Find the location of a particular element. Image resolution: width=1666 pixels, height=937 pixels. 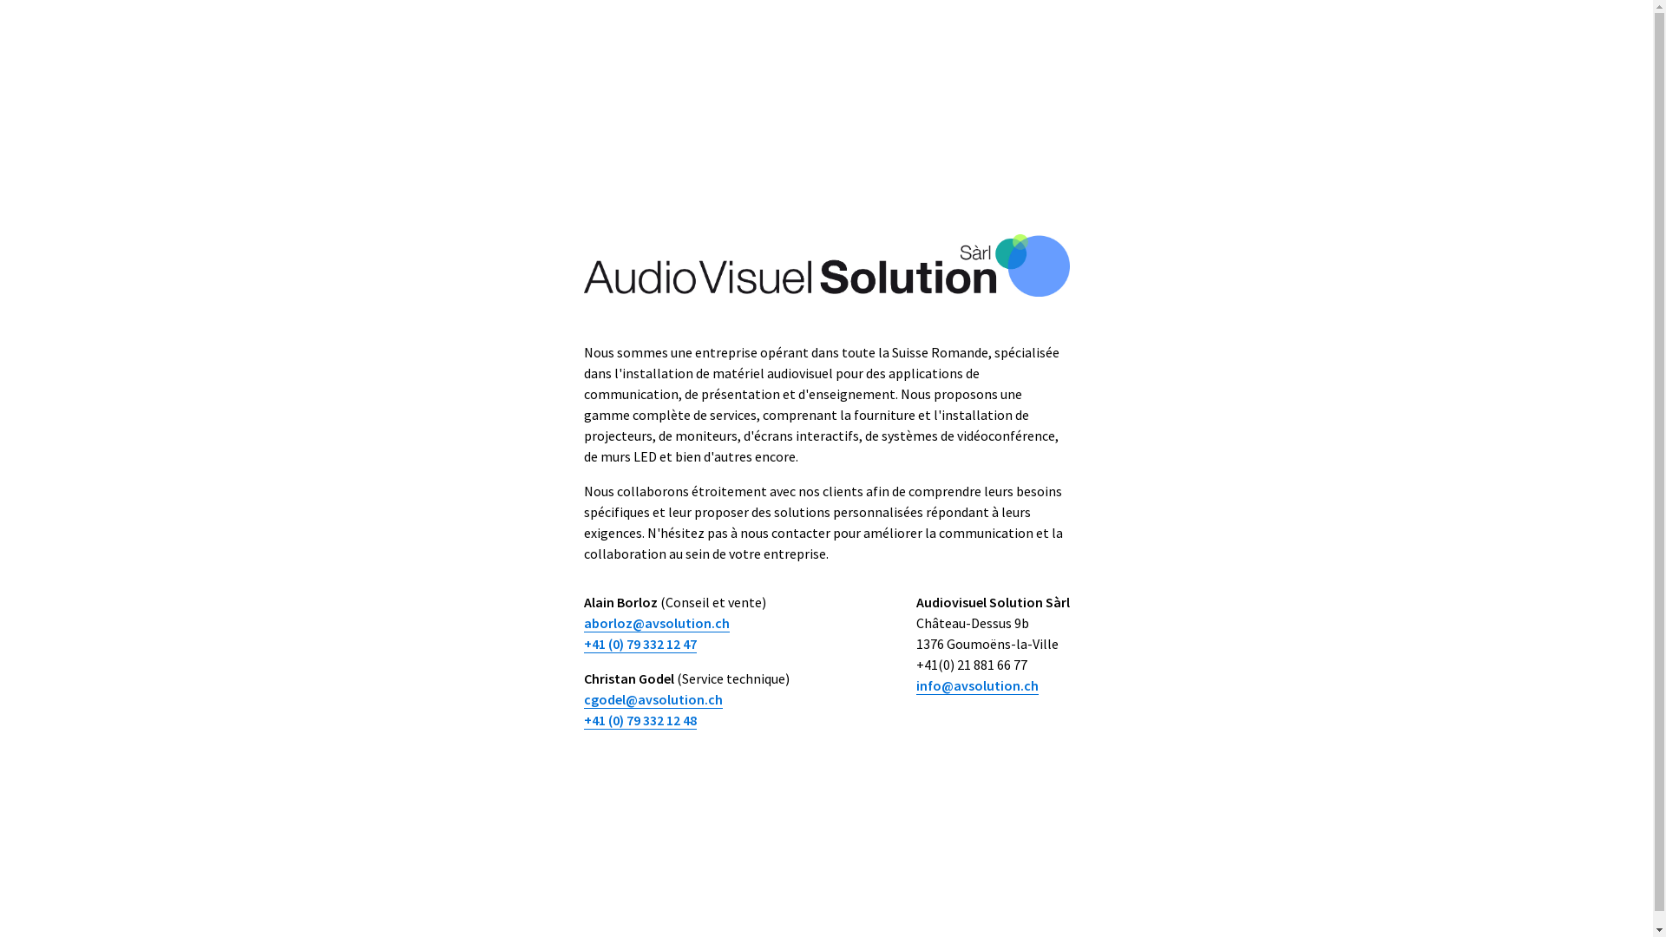

cgodel@avsolution.ch is located at coordinates (653, 699).